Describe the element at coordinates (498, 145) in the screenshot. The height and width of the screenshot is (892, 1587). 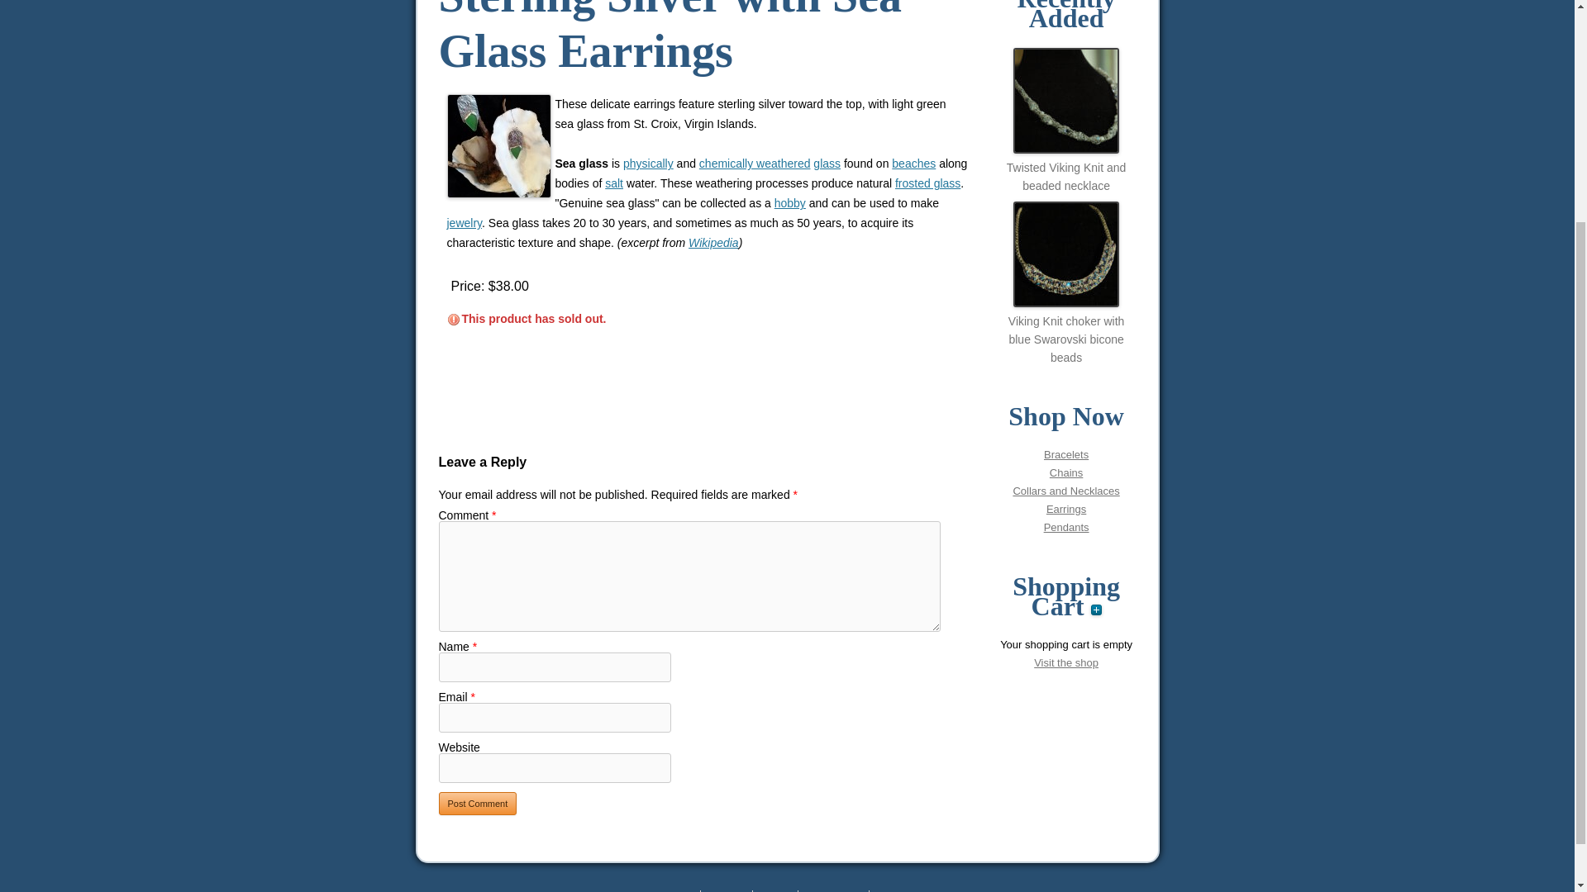
I see `Sterling Silver with Sea Glass Earrings` at that location.